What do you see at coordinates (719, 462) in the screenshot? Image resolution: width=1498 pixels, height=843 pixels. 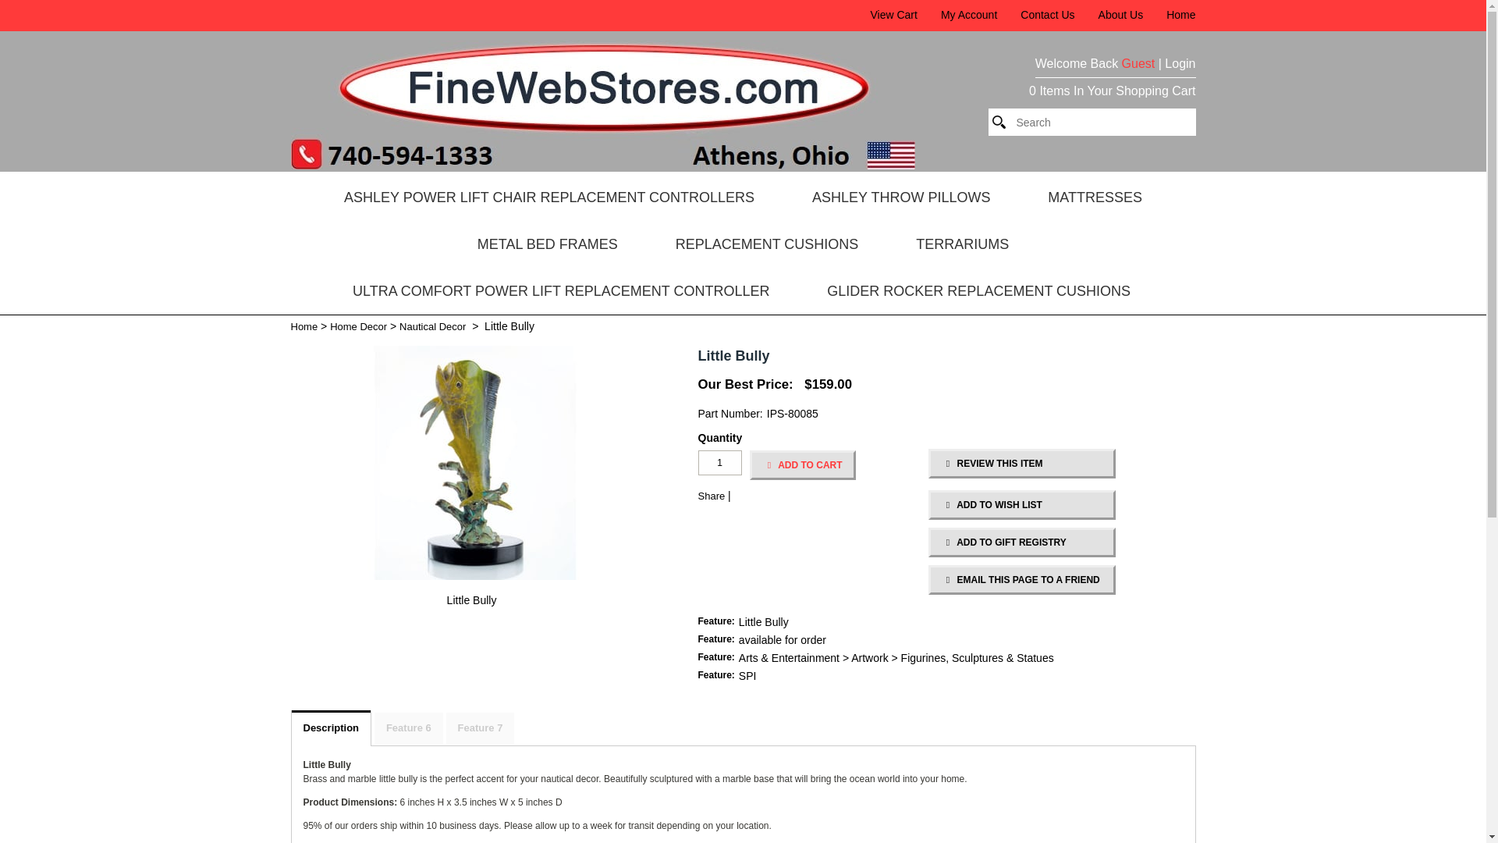 I see `1` at bounding box center [719, 462].